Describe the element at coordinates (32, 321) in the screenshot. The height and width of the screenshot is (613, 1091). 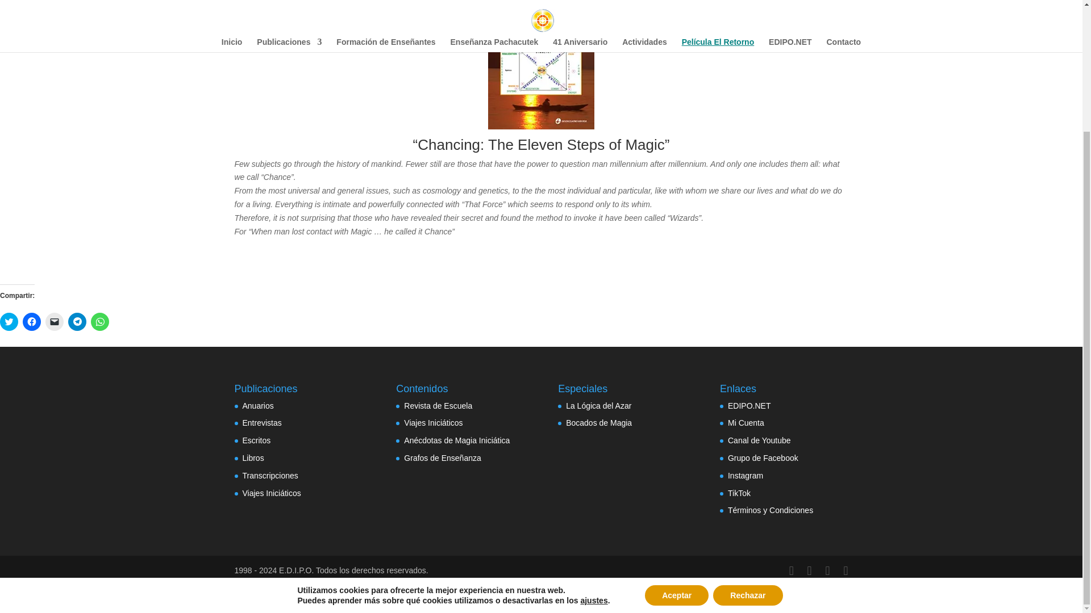
I see `Haz clic para compartir en Facebook` at that location.